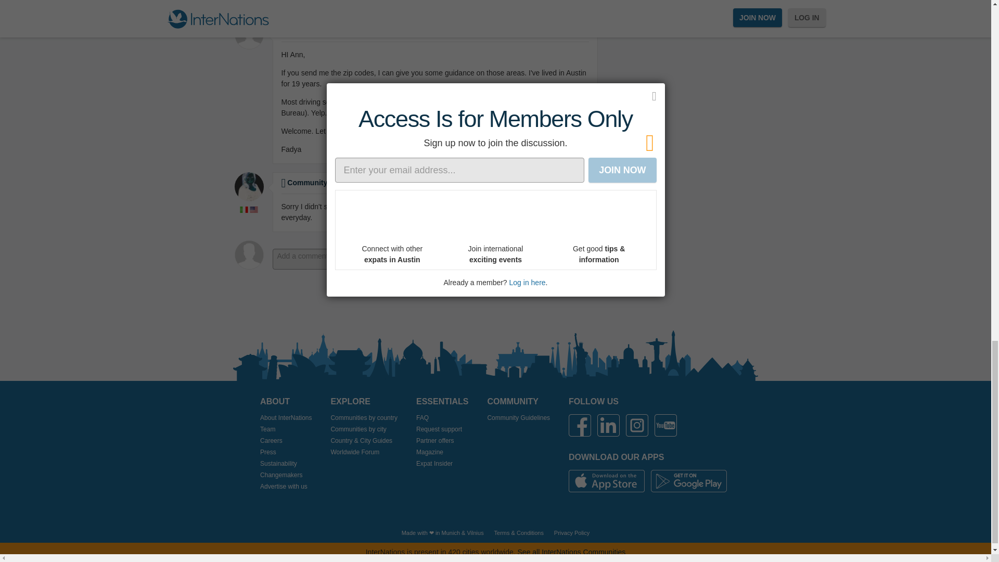 The width and height of the screenshot is (999, 562). Describe the element at coordinates (286, 441) in the screenshot. I see `Careers` at that location.